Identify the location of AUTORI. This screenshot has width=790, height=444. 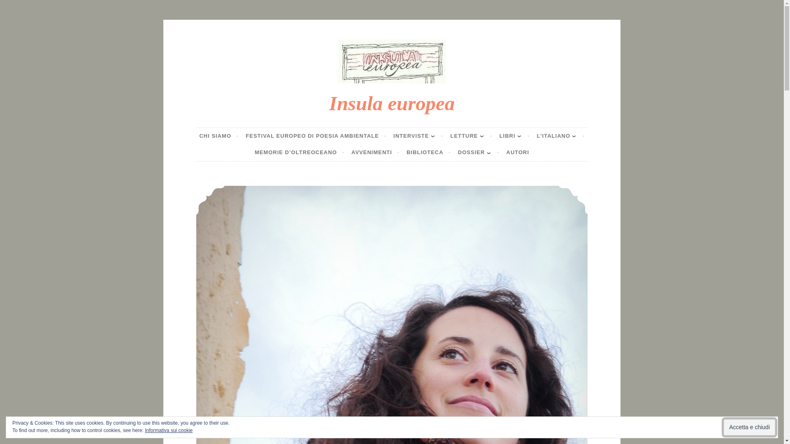
(518, 153).